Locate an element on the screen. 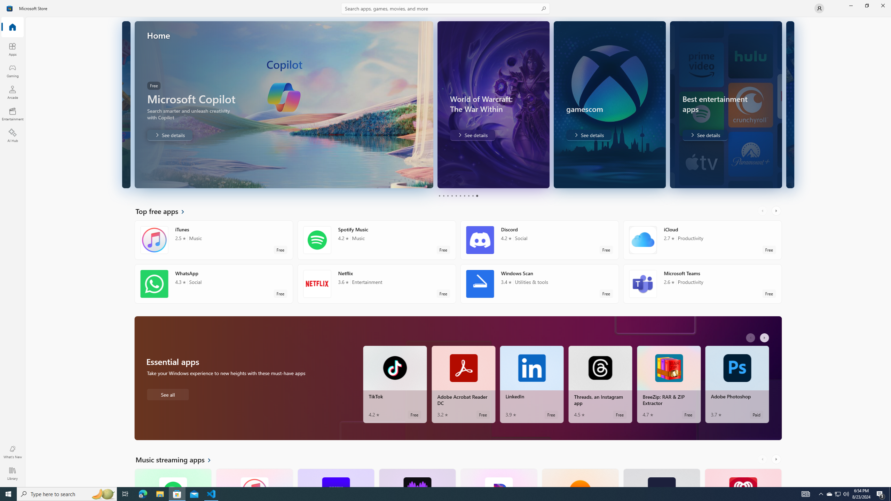  Pager is located at coordinates (458, 196).